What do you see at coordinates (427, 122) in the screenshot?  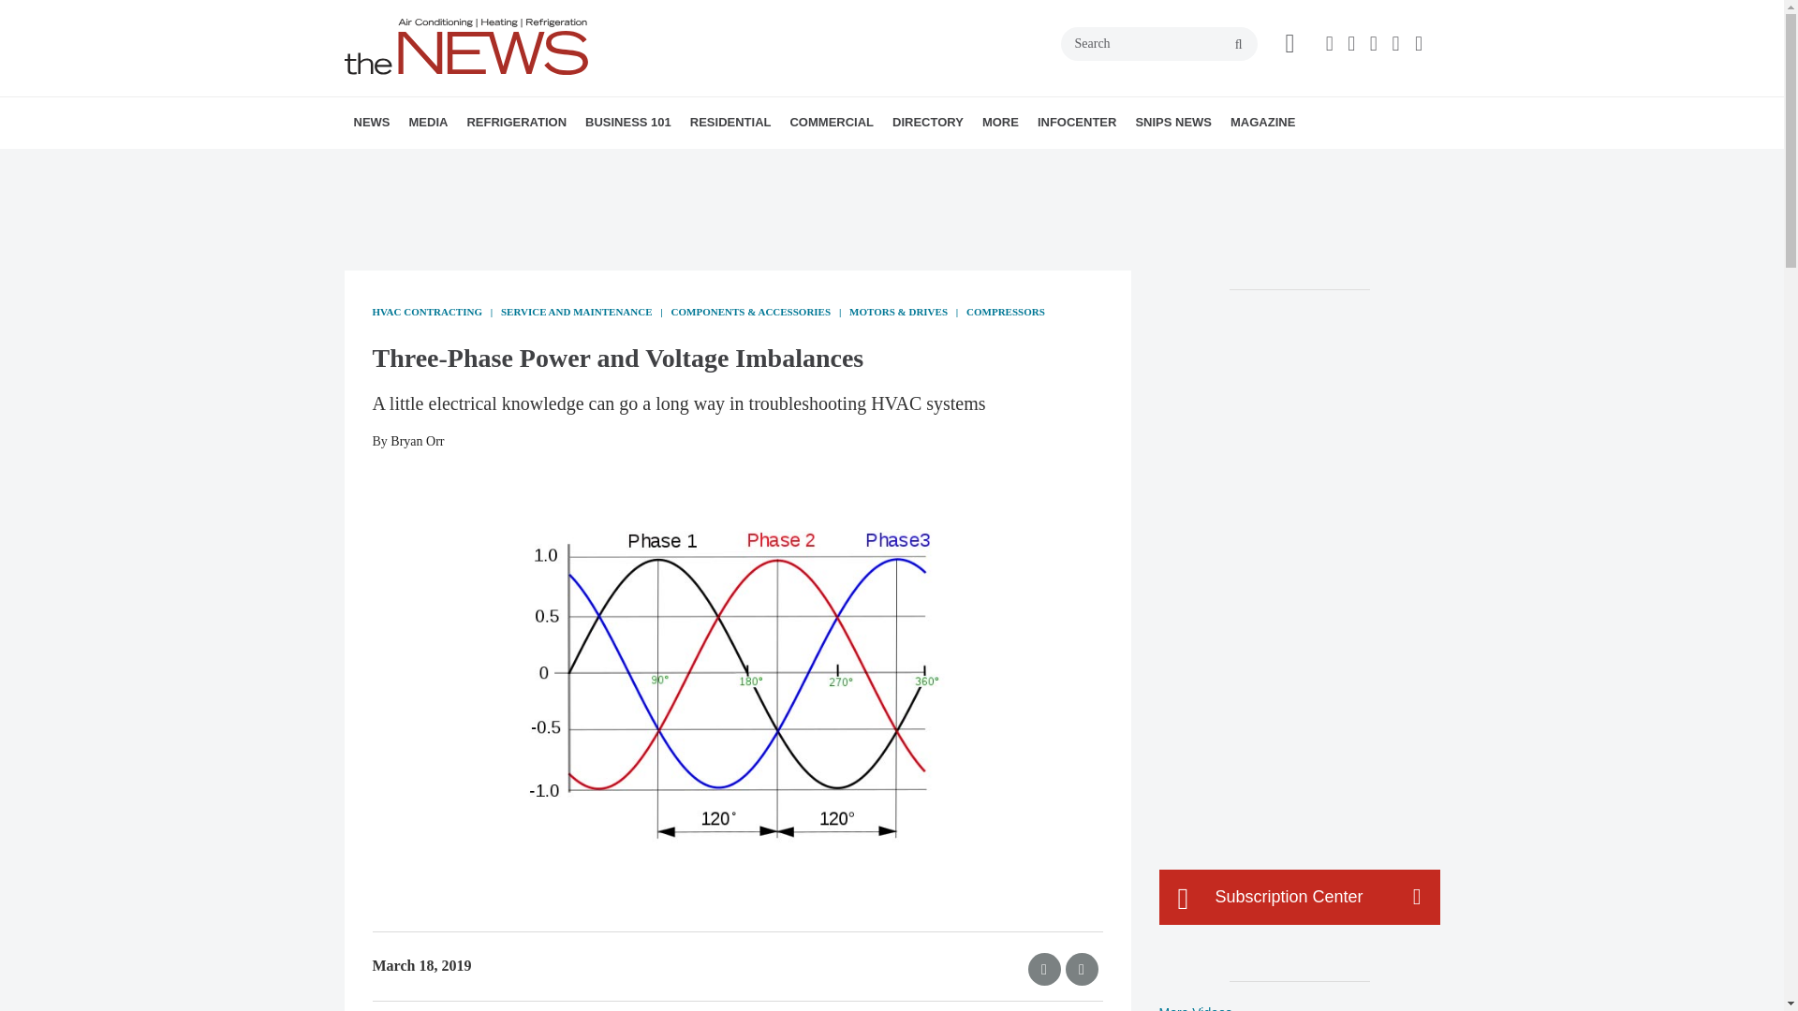 I see `MEDIA` at bounding box center [427, 122].